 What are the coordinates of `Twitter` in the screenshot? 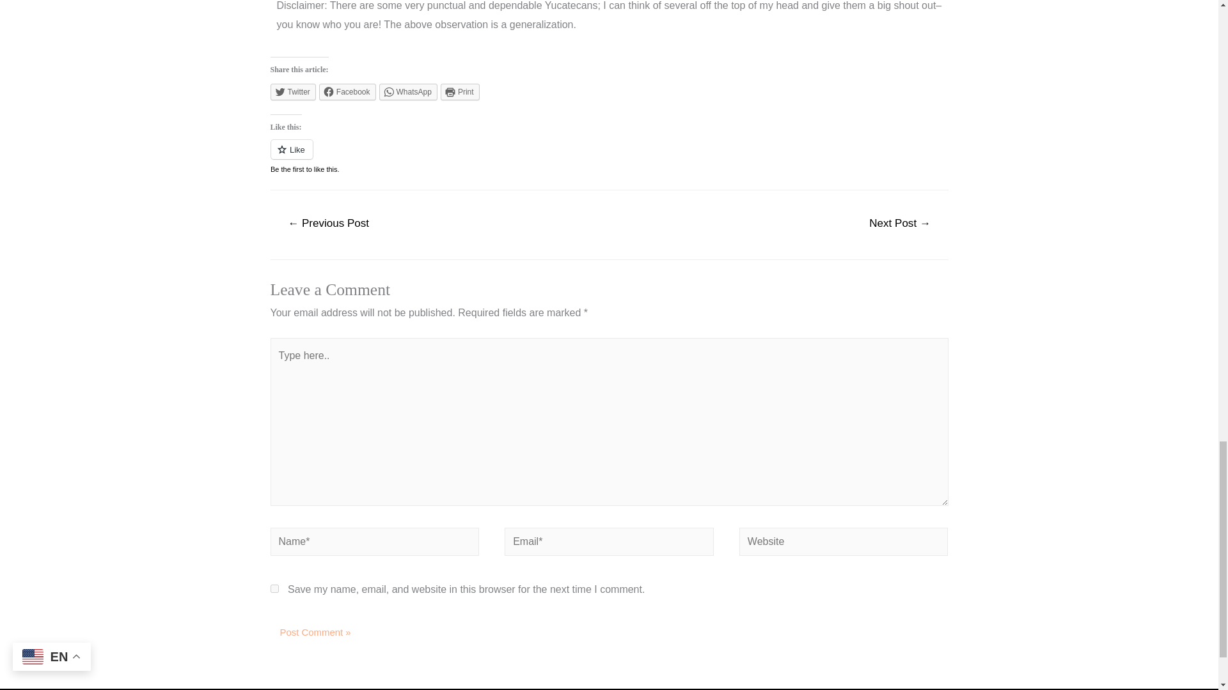 It's located at (293, 91).